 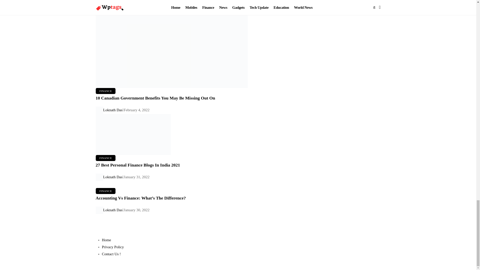 I want to click on 10 Canadian Government Benefits You May Be Missing Out On, so click(x=190, y=59).